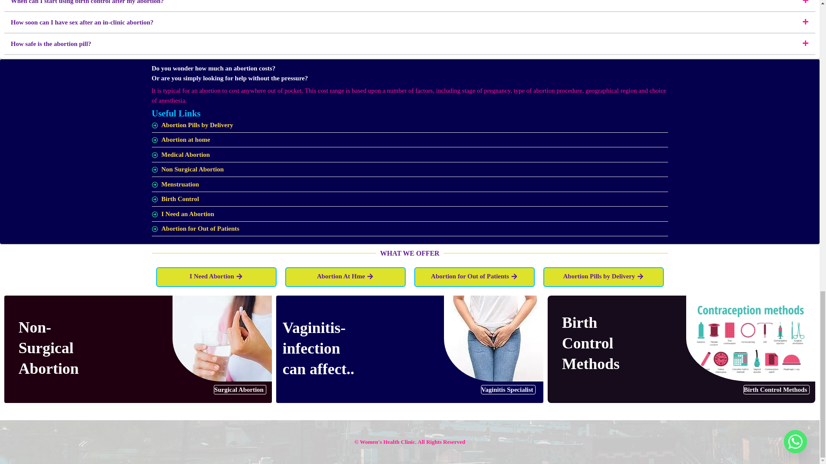  Describe the element at coordinates (409, 199) in the screenshot. I see `Birth Control` at that location.